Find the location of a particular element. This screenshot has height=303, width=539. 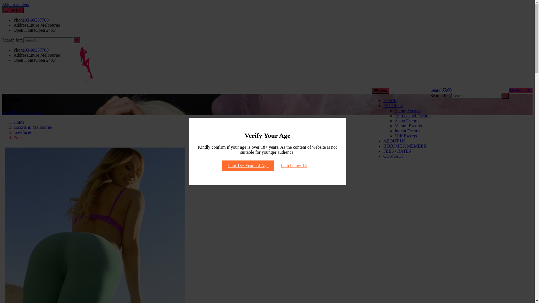

Top Bar is located at coordinates (13, 10).